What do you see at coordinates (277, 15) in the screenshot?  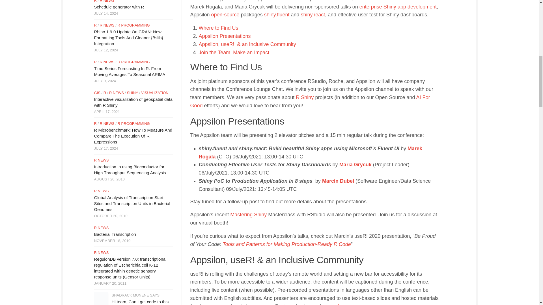 I see `shiny.fluent` at bounding box center [277, 15].